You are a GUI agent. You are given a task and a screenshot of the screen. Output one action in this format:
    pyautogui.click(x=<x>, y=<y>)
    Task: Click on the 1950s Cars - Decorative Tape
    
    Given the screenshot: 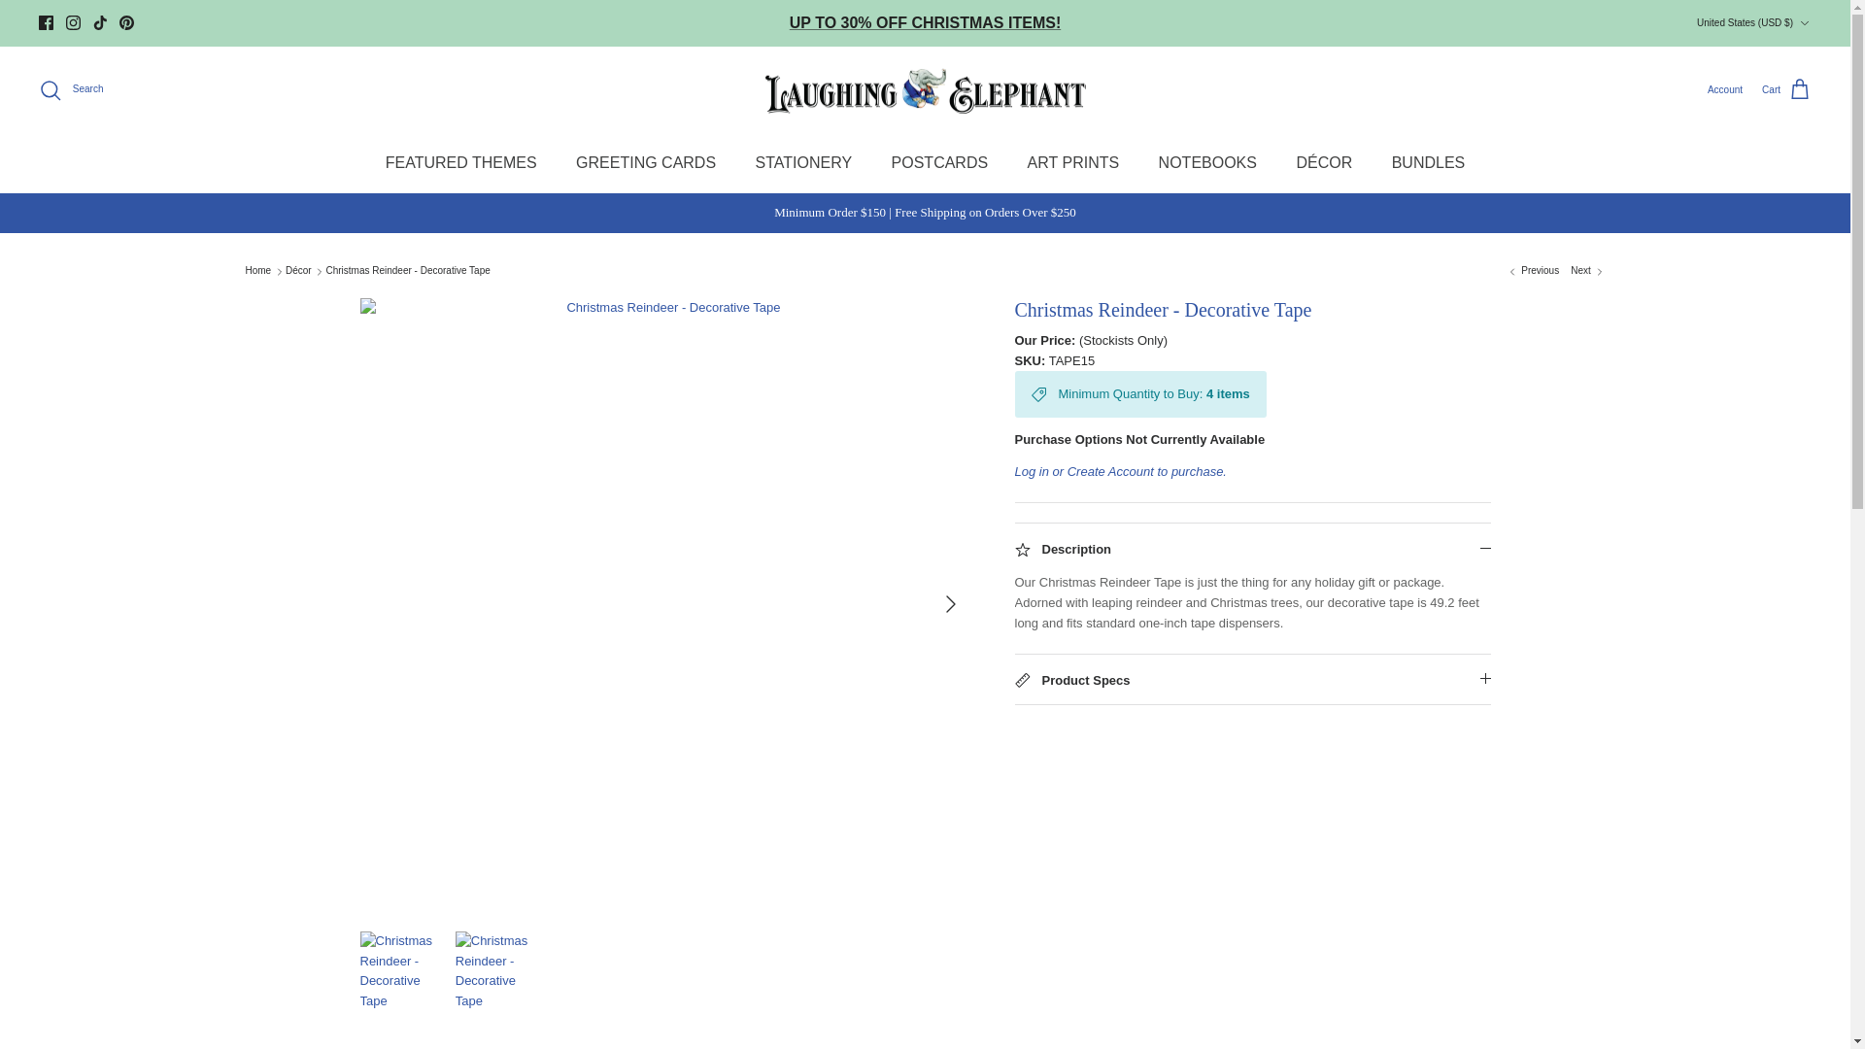 What is the action you would take?
    pyautogui.click(x=1533, y=271)
    